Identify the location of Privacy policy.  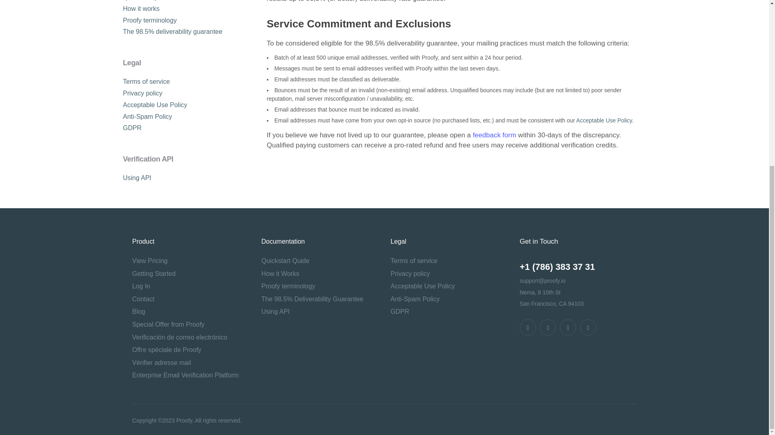
(142, 93).